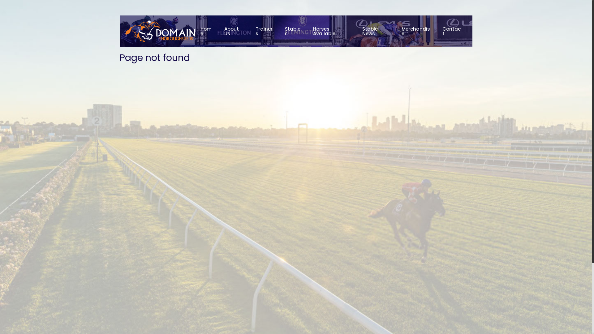  What do you see at coordinates (265, 31) in the screenshot?
I see `Trainers` at bounding box center [265, 31].